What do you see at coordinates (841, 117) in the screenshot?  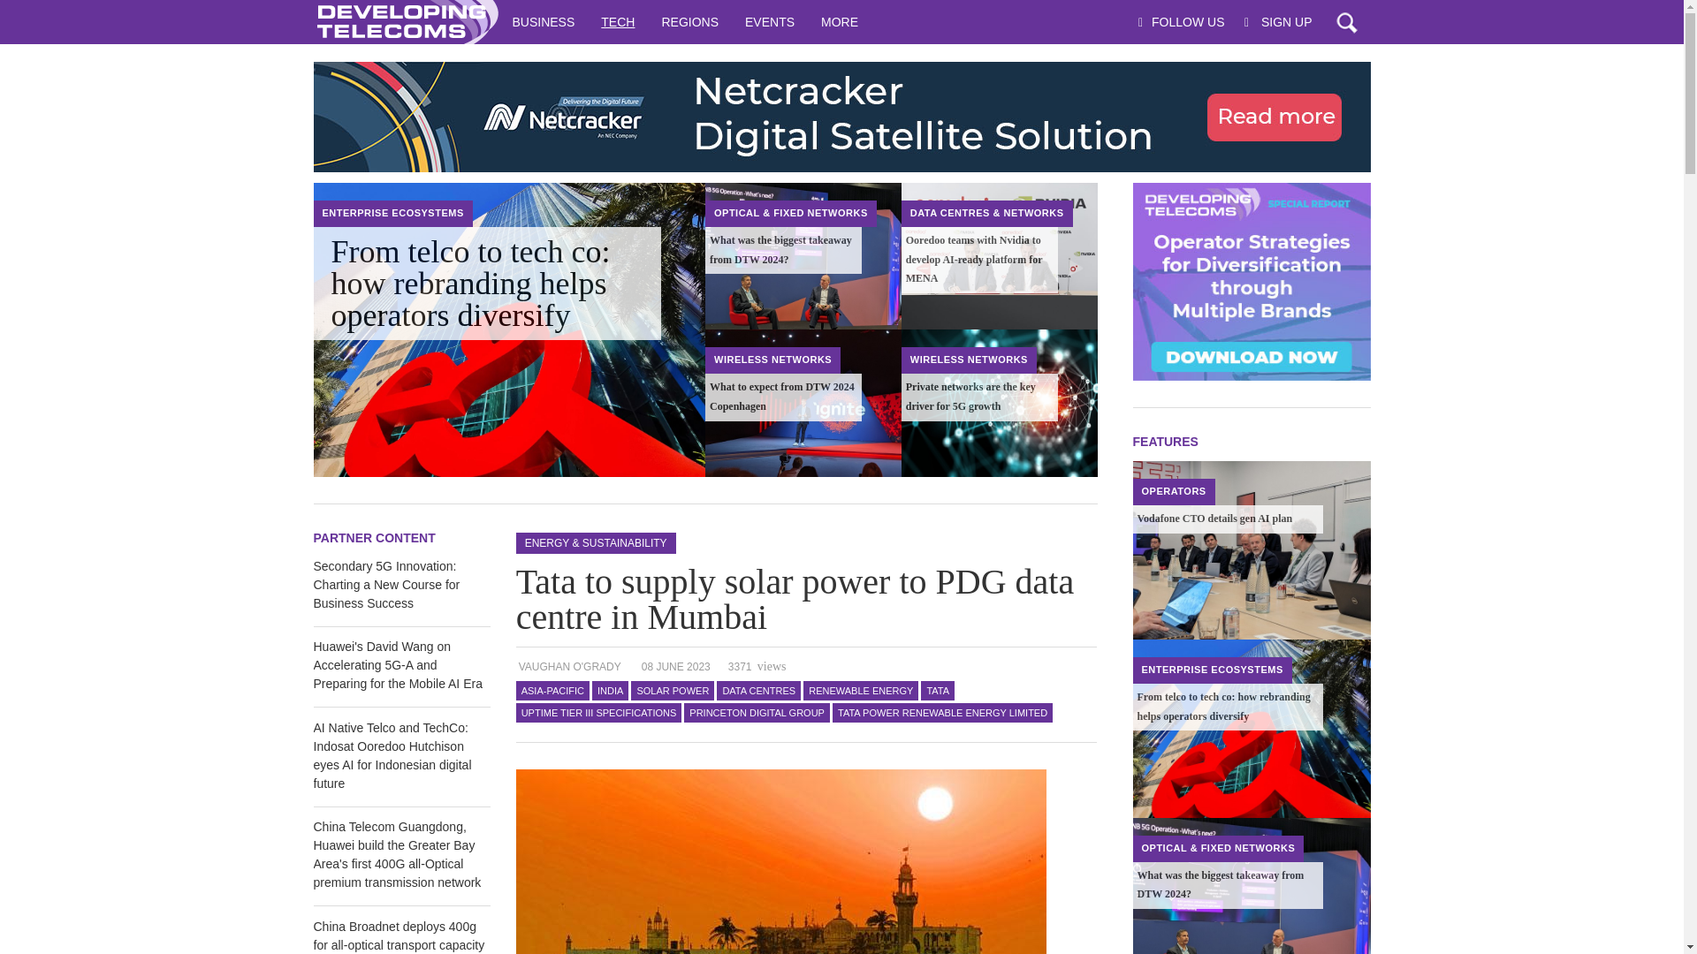 I see `Click to follow link` at bounding box center [841, 117].